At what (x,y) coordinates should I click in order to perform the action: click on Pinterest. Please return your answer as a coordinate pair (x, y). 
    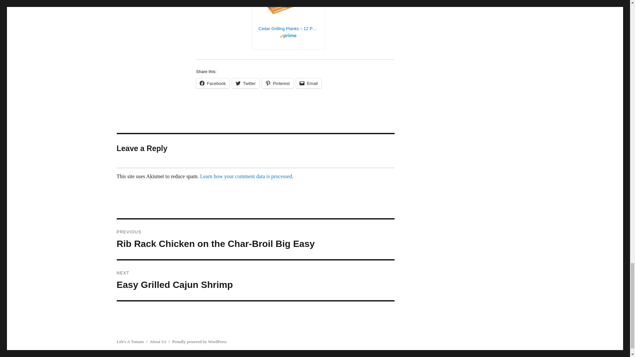
    Looking at the image, I should click on (277, 83).